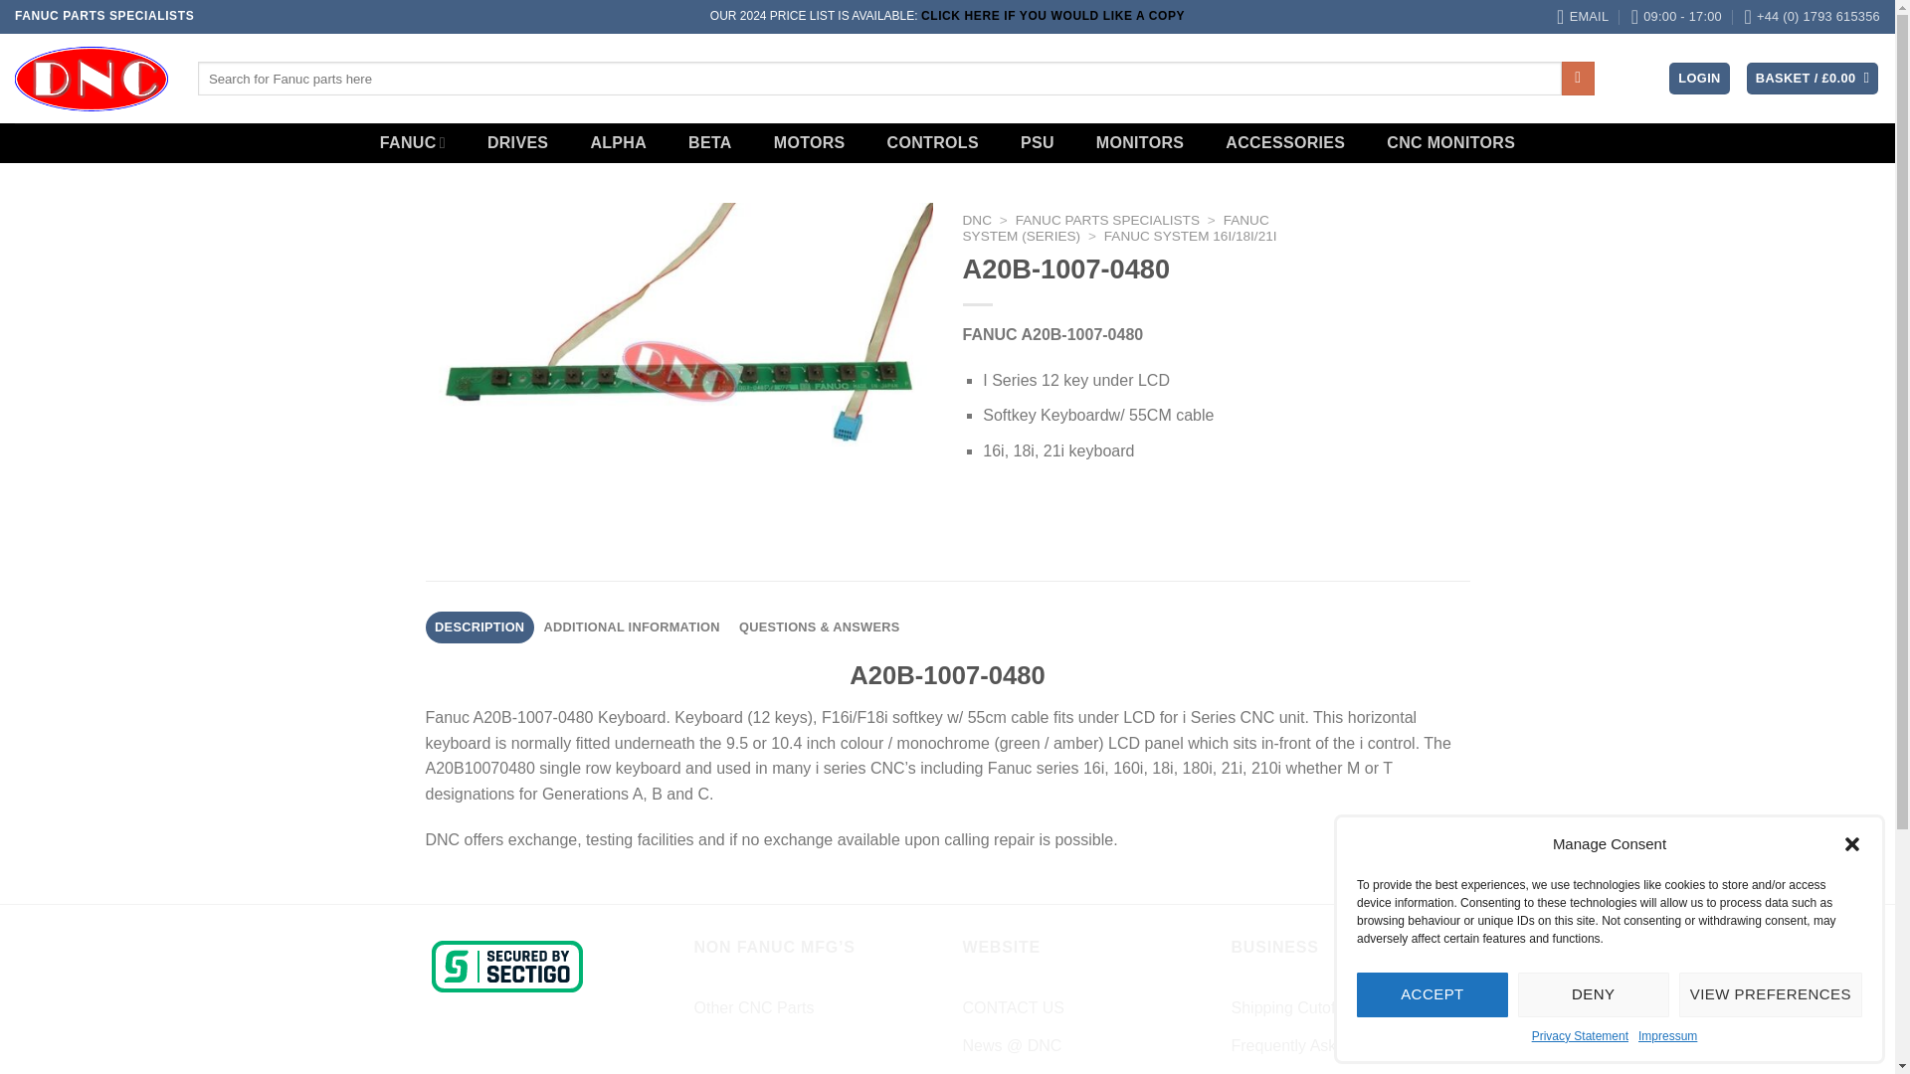  Describe the element at coordinates (1284, 143) in the screenshot. I see `ACCESSORIES` at that location.